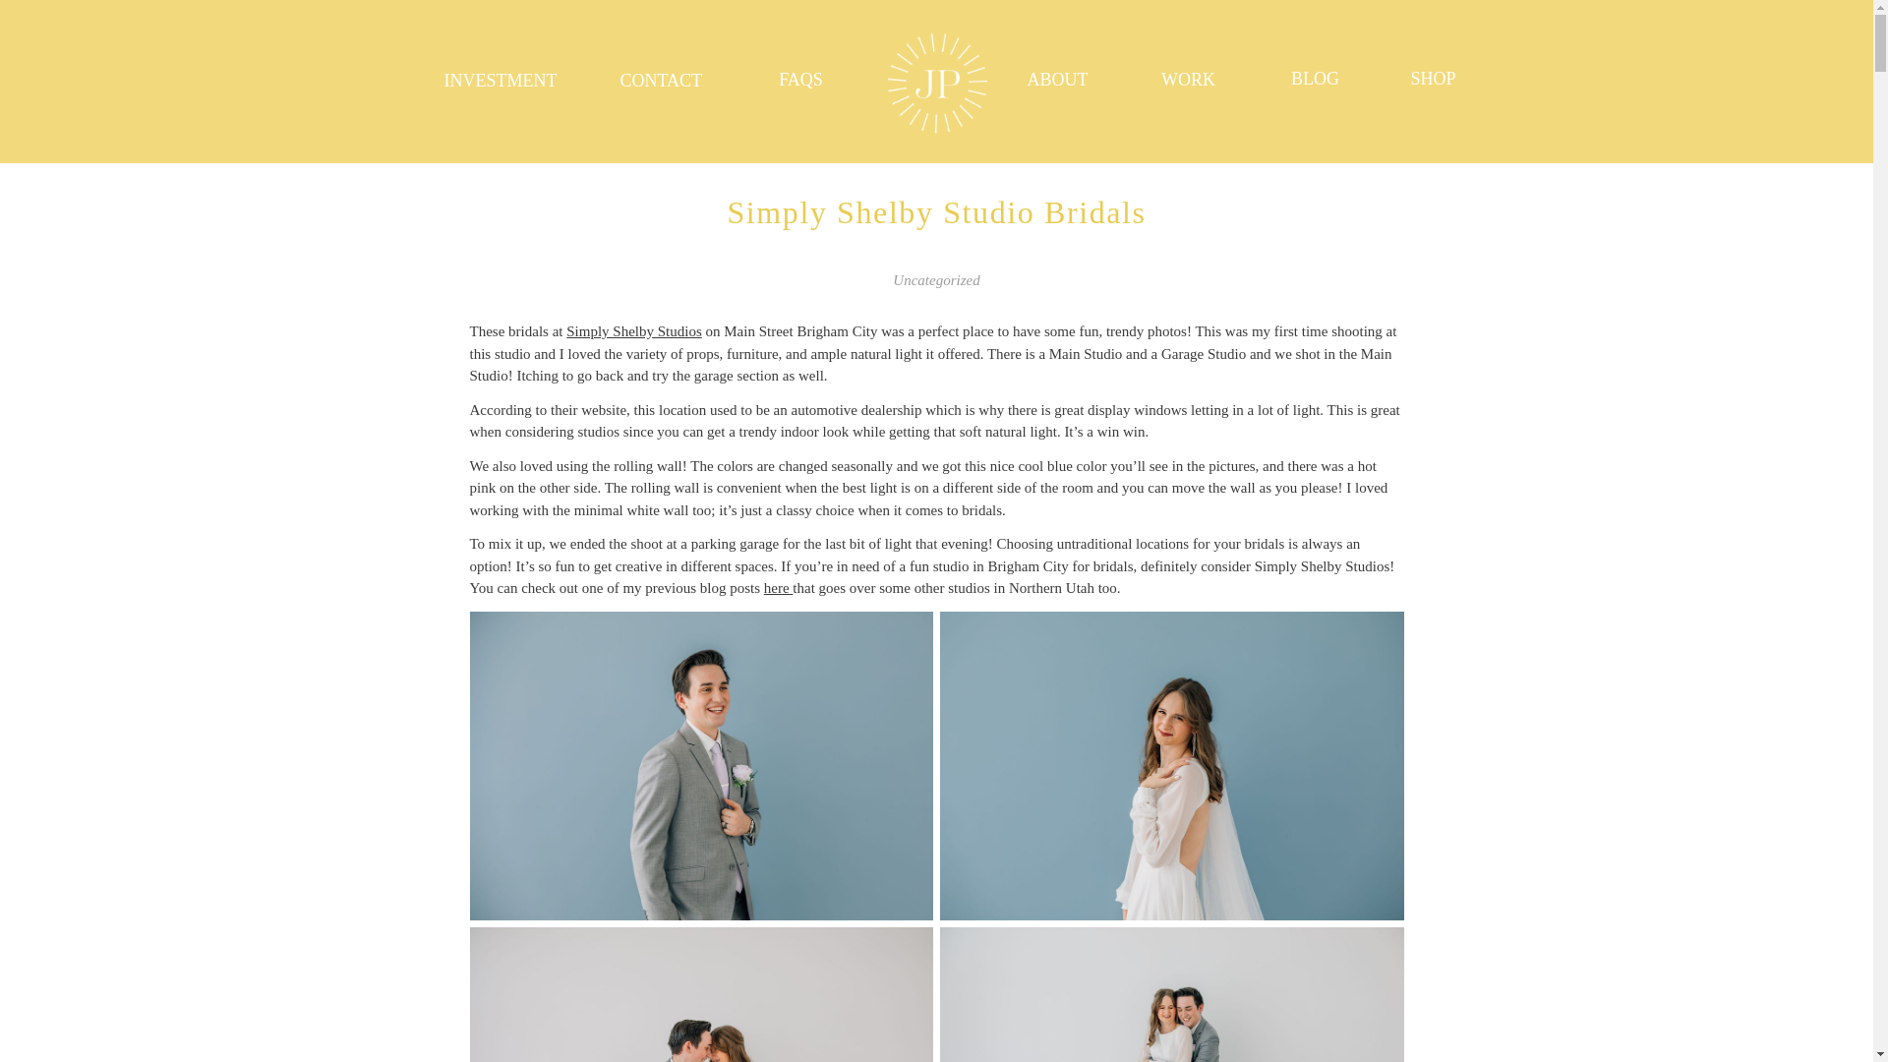 This screenshot has width=1888, height=1062. I want to click on CONTACT, so click(659, 83).